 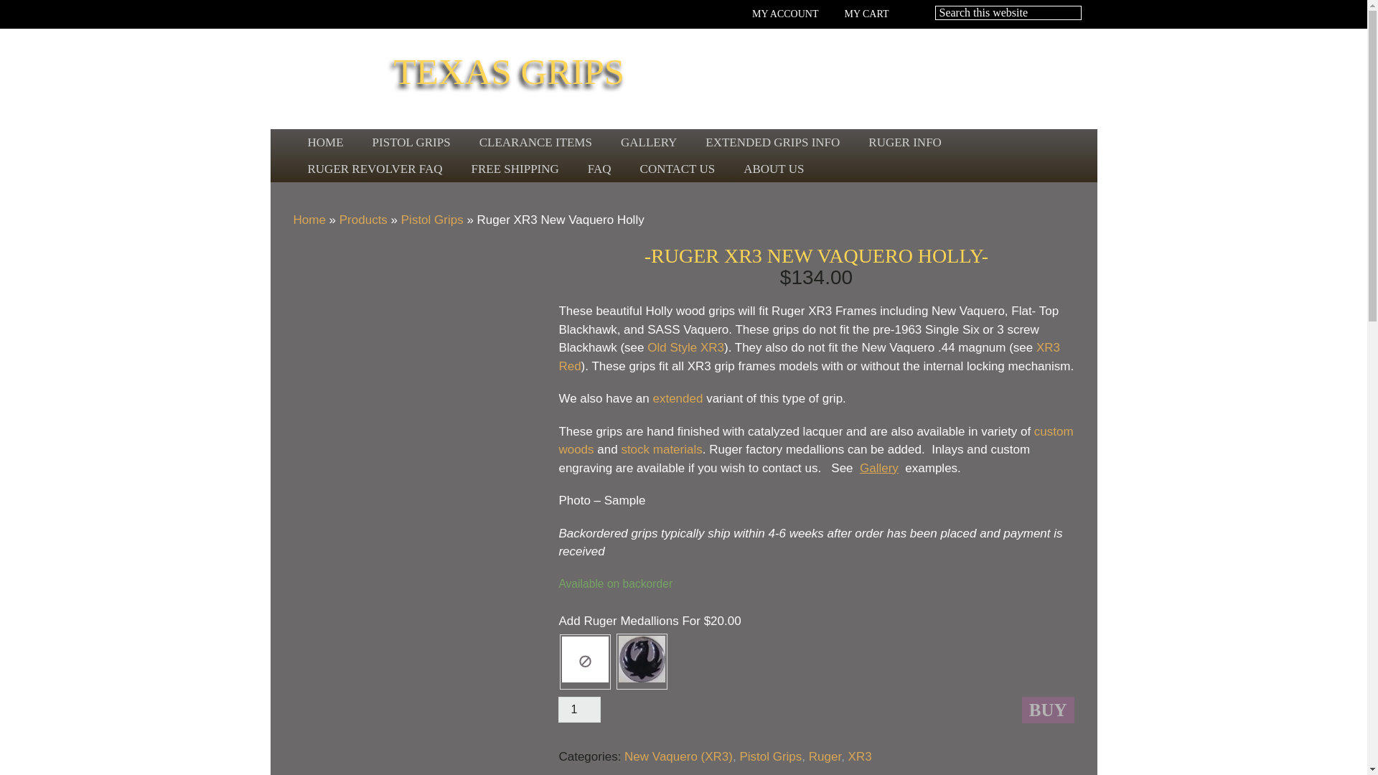 I want to click on Pistol Grips, so click(x=770, y=756).